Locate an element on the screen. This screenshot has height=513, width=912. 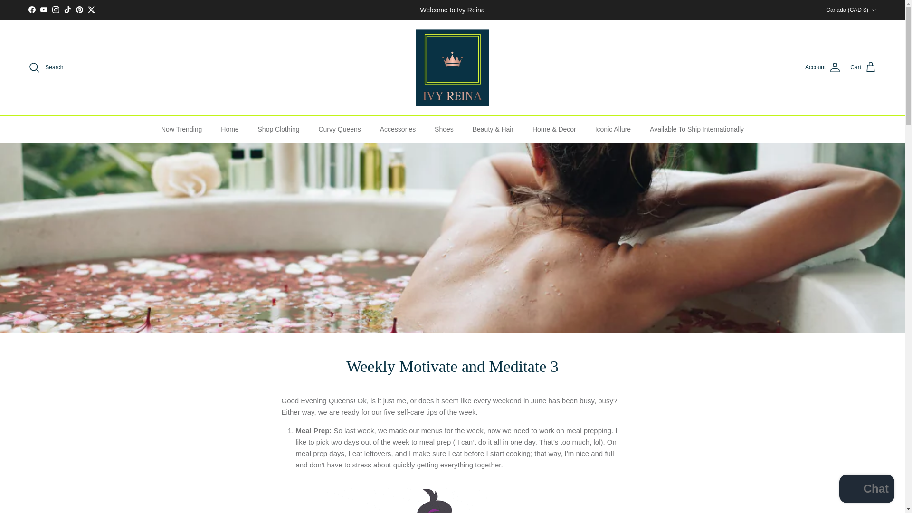
Ivy Reina on TikTok is located at coordinates (67, 9).